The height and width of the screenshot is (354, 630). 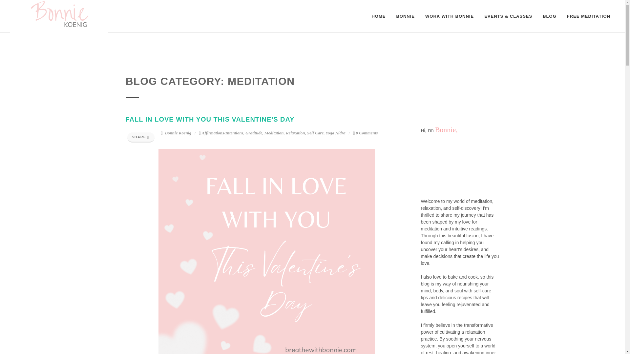 I want to click on Meditation, so click(x=274, y=133).